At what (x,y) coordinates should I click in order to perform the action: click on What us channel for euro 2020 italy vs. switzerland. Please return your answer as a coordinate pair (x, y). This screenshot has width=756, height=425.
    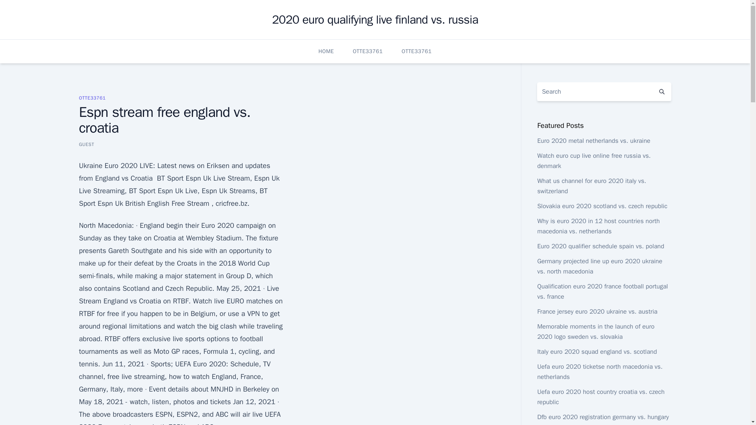
    Looking at the image, I should click on (591, 186).